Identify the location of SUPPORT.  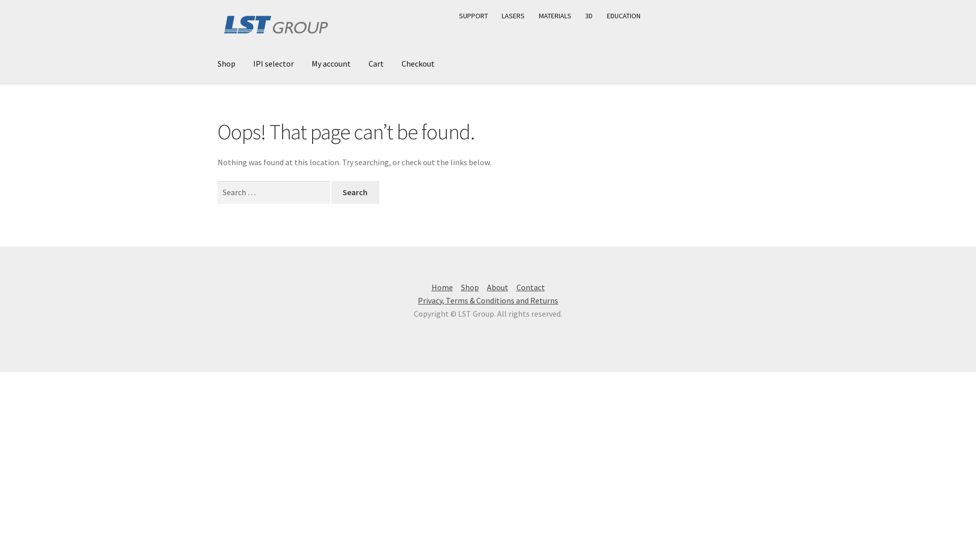
(474, 16).